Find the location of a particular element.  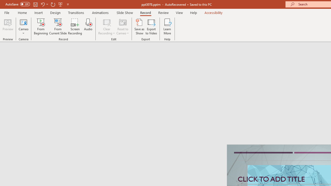

Search (Ctrl+Shift+F) is located at coordinates (35, 120).